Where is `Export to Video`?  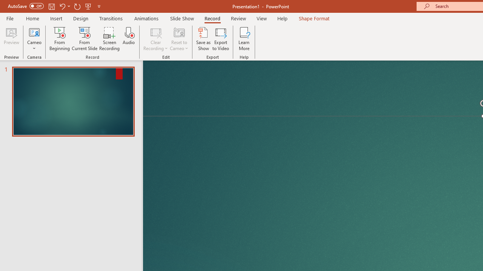 Export to Video is located at coordinates (221, 38).